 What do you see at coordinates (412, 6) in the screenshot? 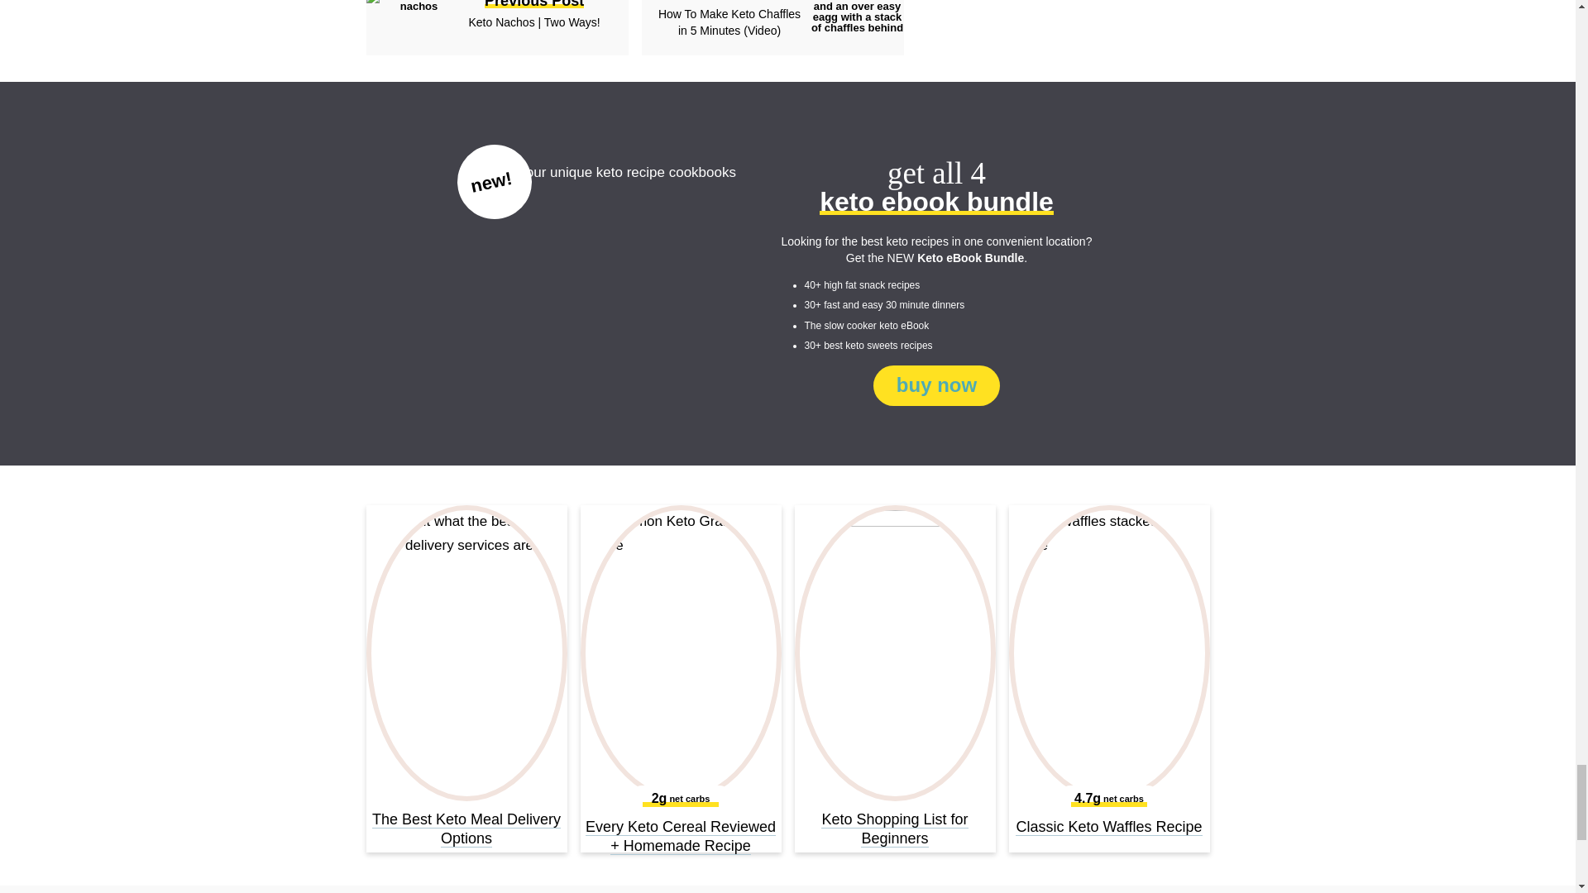
I see `coconut flour cookies` at bounding box center [412, 6].